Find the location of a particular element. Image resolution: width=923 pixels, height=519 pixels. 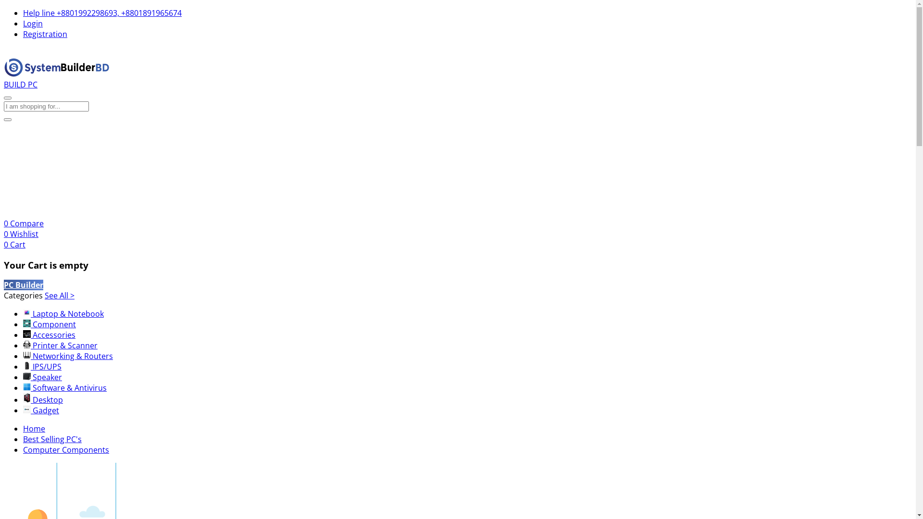

BUILD PC is located at coordinates (21, 85).